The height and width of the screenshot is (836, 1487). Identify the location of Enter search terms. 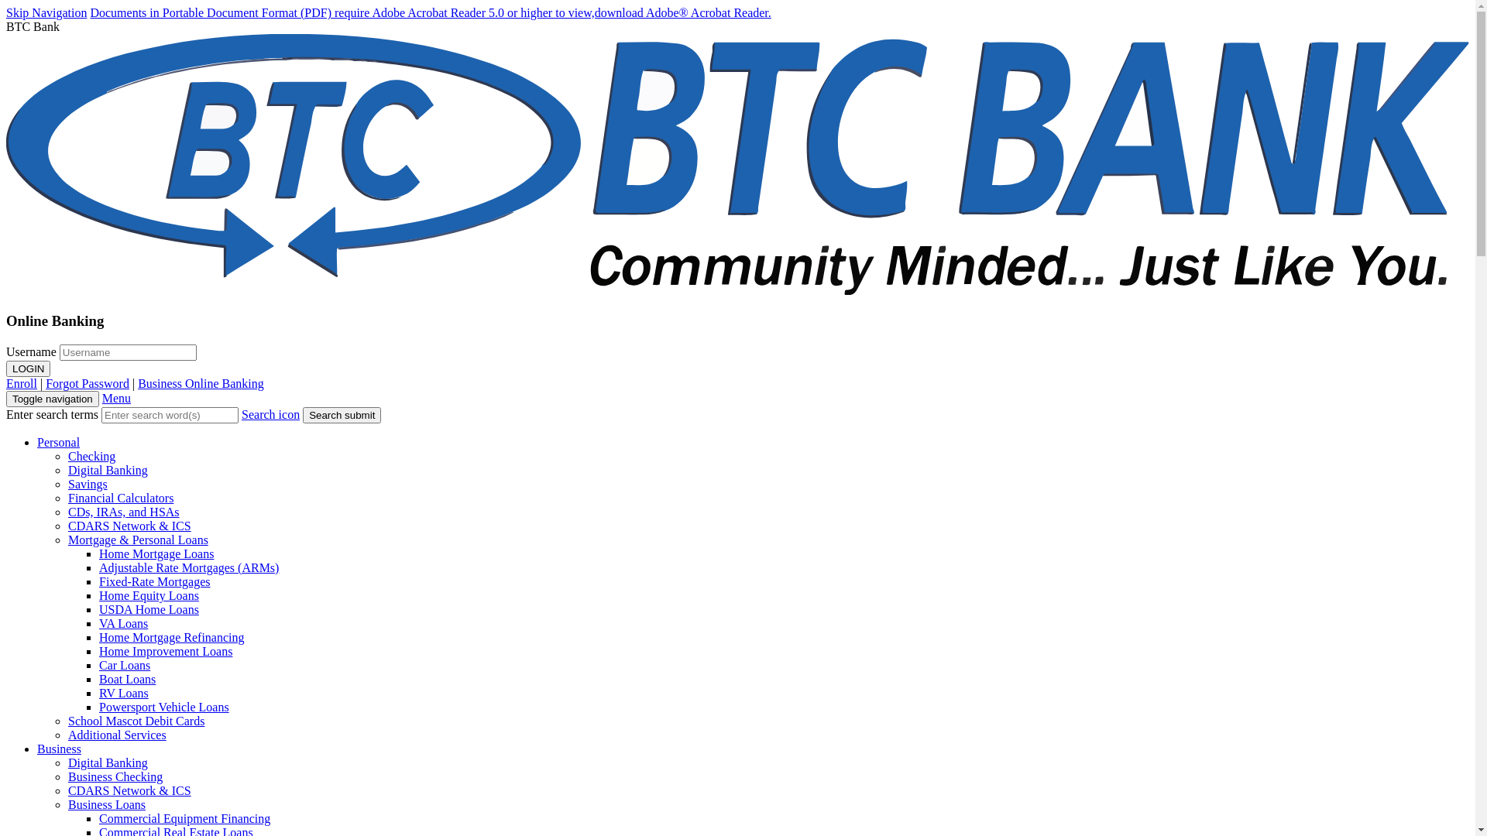
(170, 415).